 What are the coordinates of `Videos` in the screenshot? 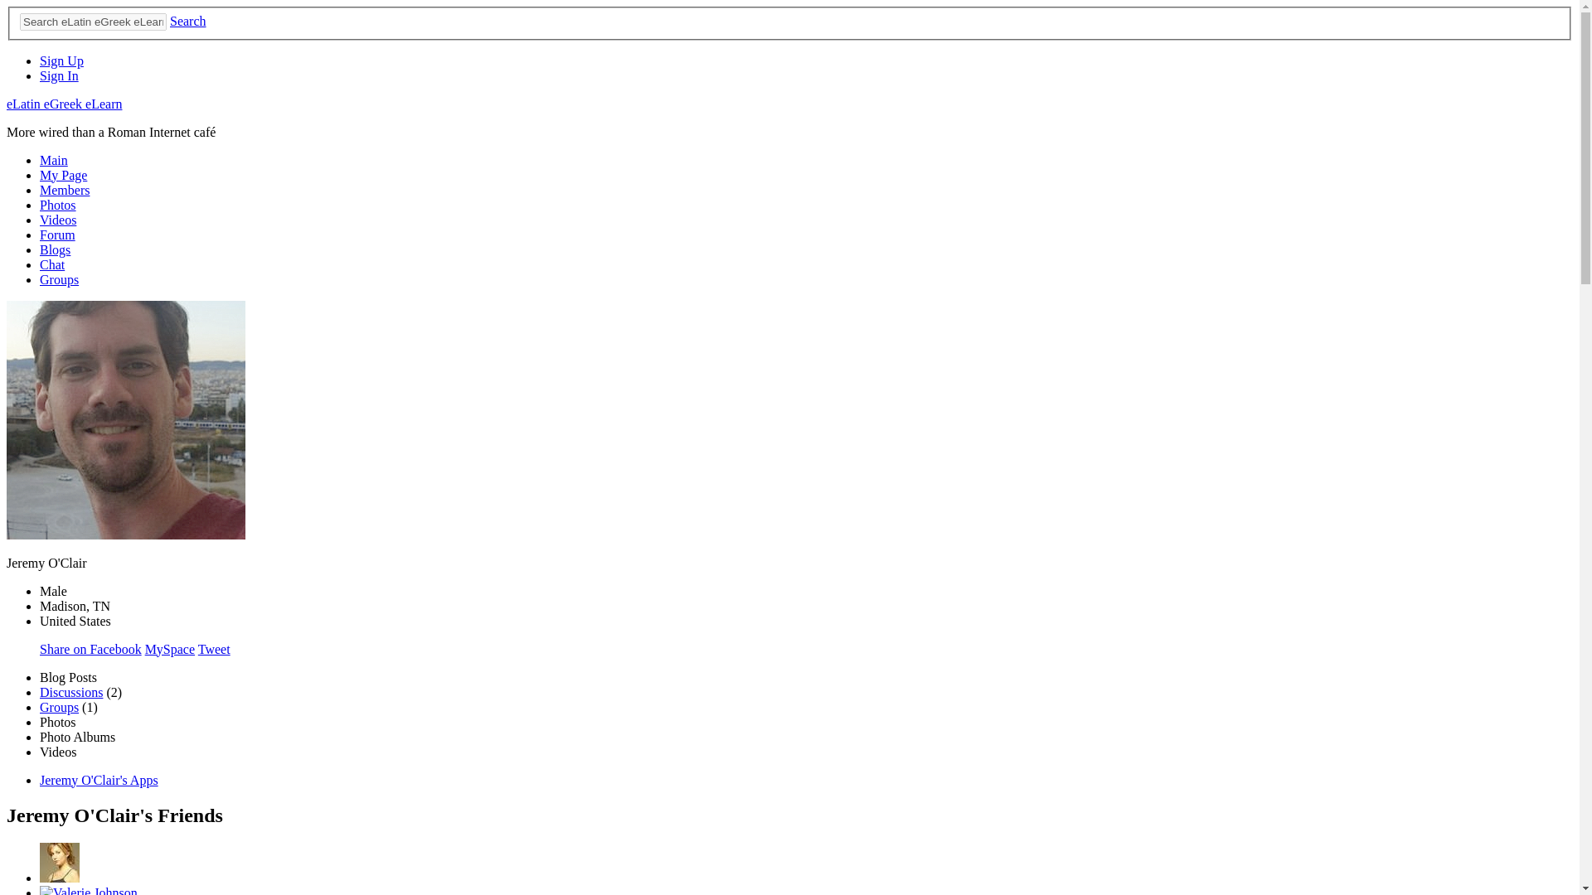 It's located at (58, 220).